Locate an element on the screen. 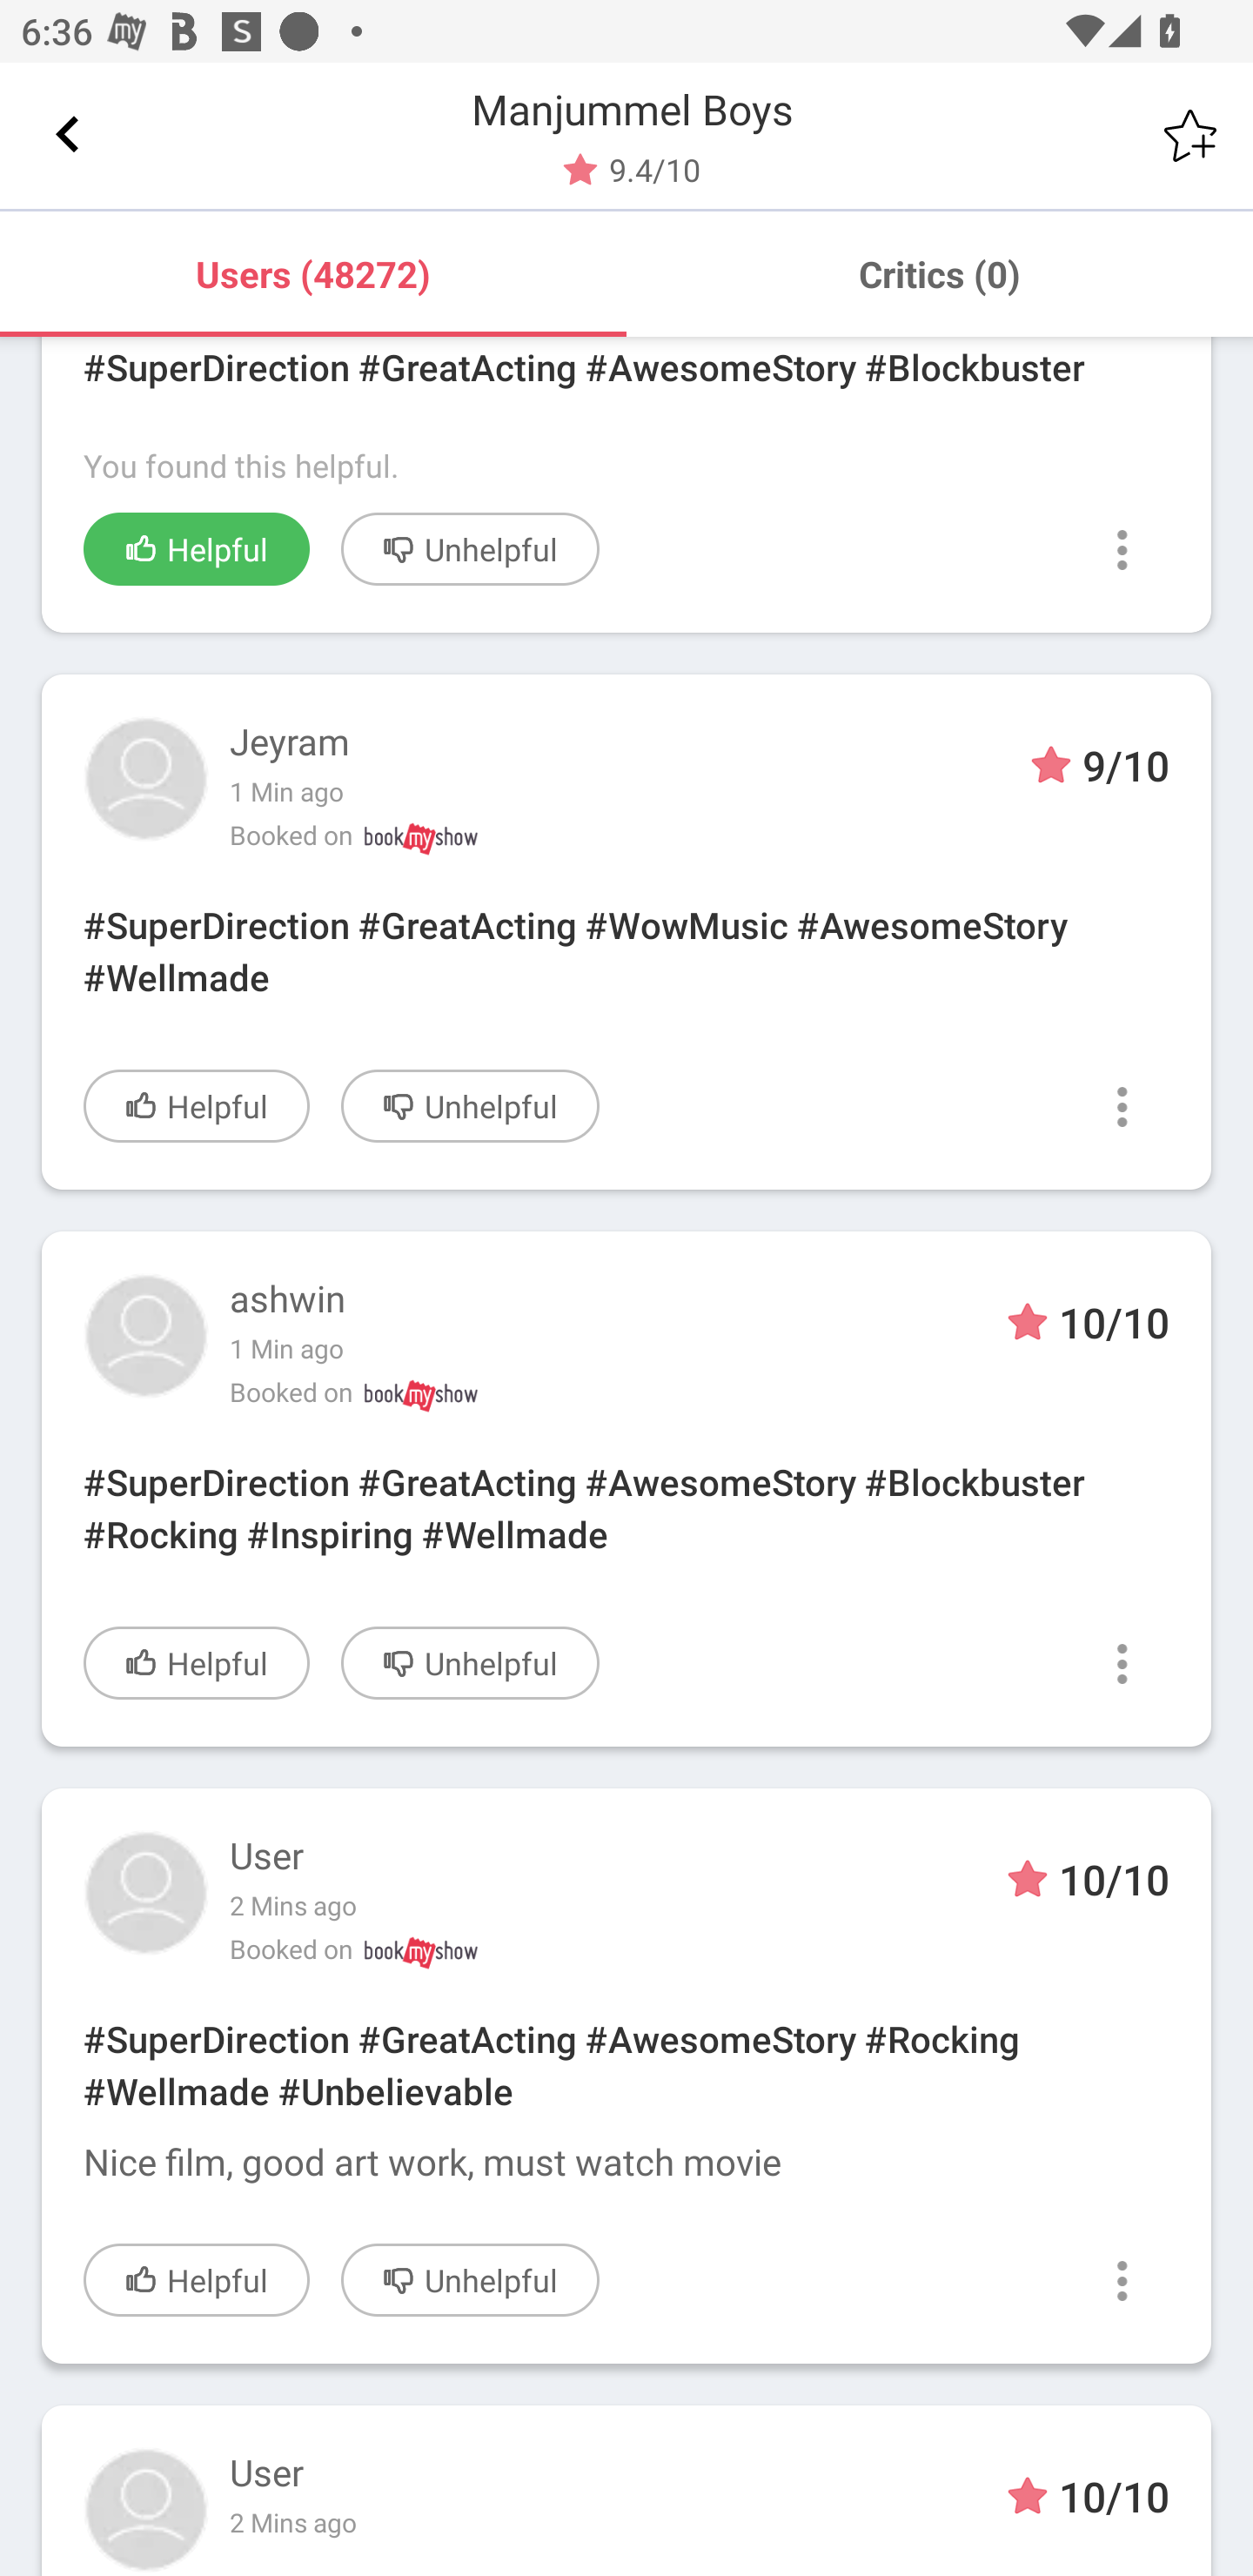  Unhelpful is located at coordinates (470, 548).